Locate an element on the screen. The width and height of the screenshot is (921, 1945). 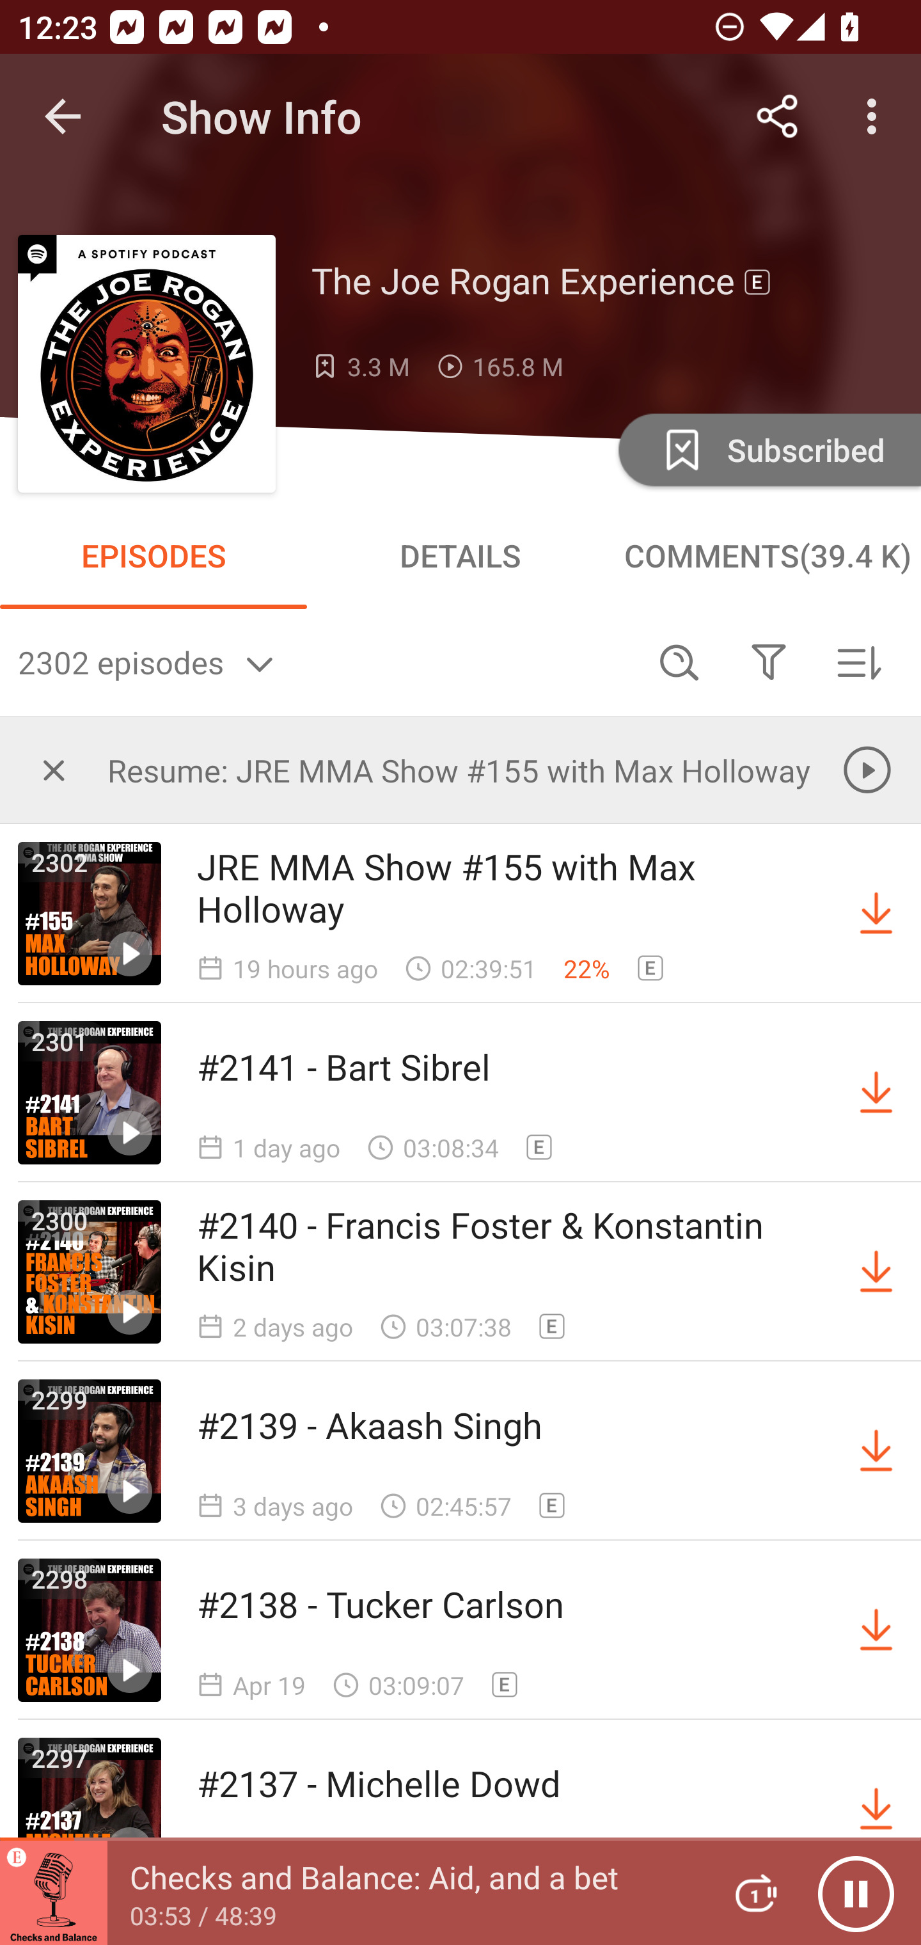
 Sorted by newest first is located at coordinates (858, 662).